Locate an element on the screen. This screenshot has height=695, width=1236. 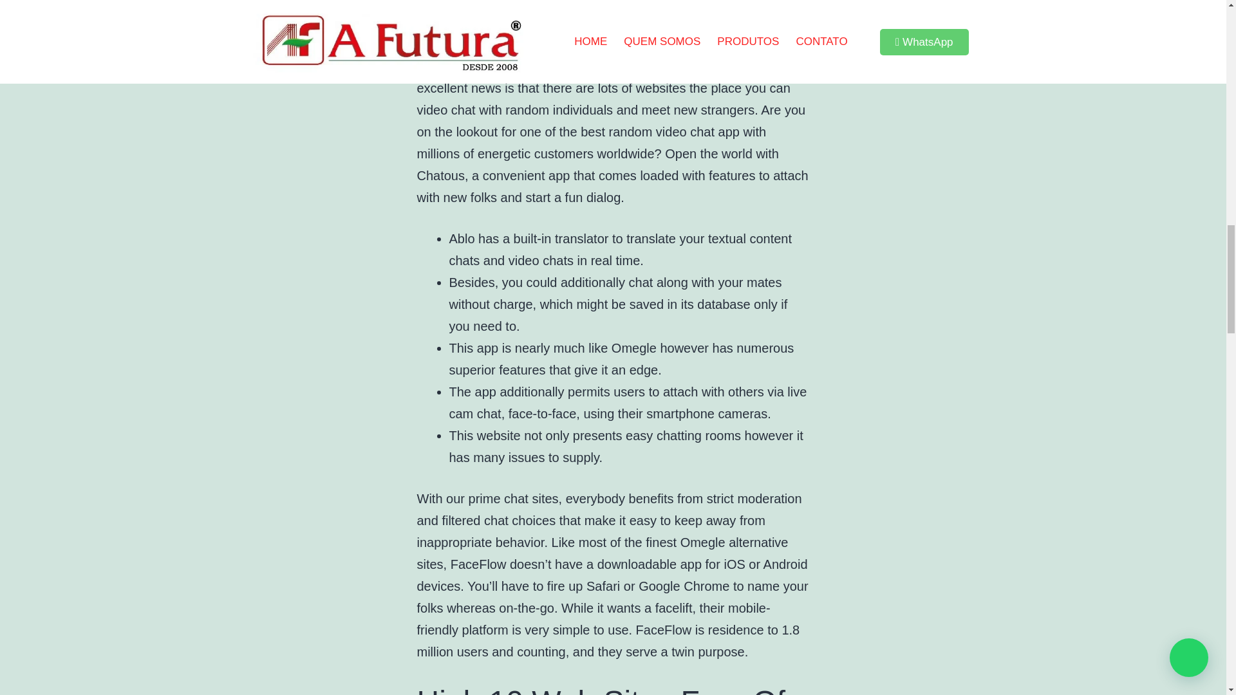
chathun is located at coordinates (684, 66).